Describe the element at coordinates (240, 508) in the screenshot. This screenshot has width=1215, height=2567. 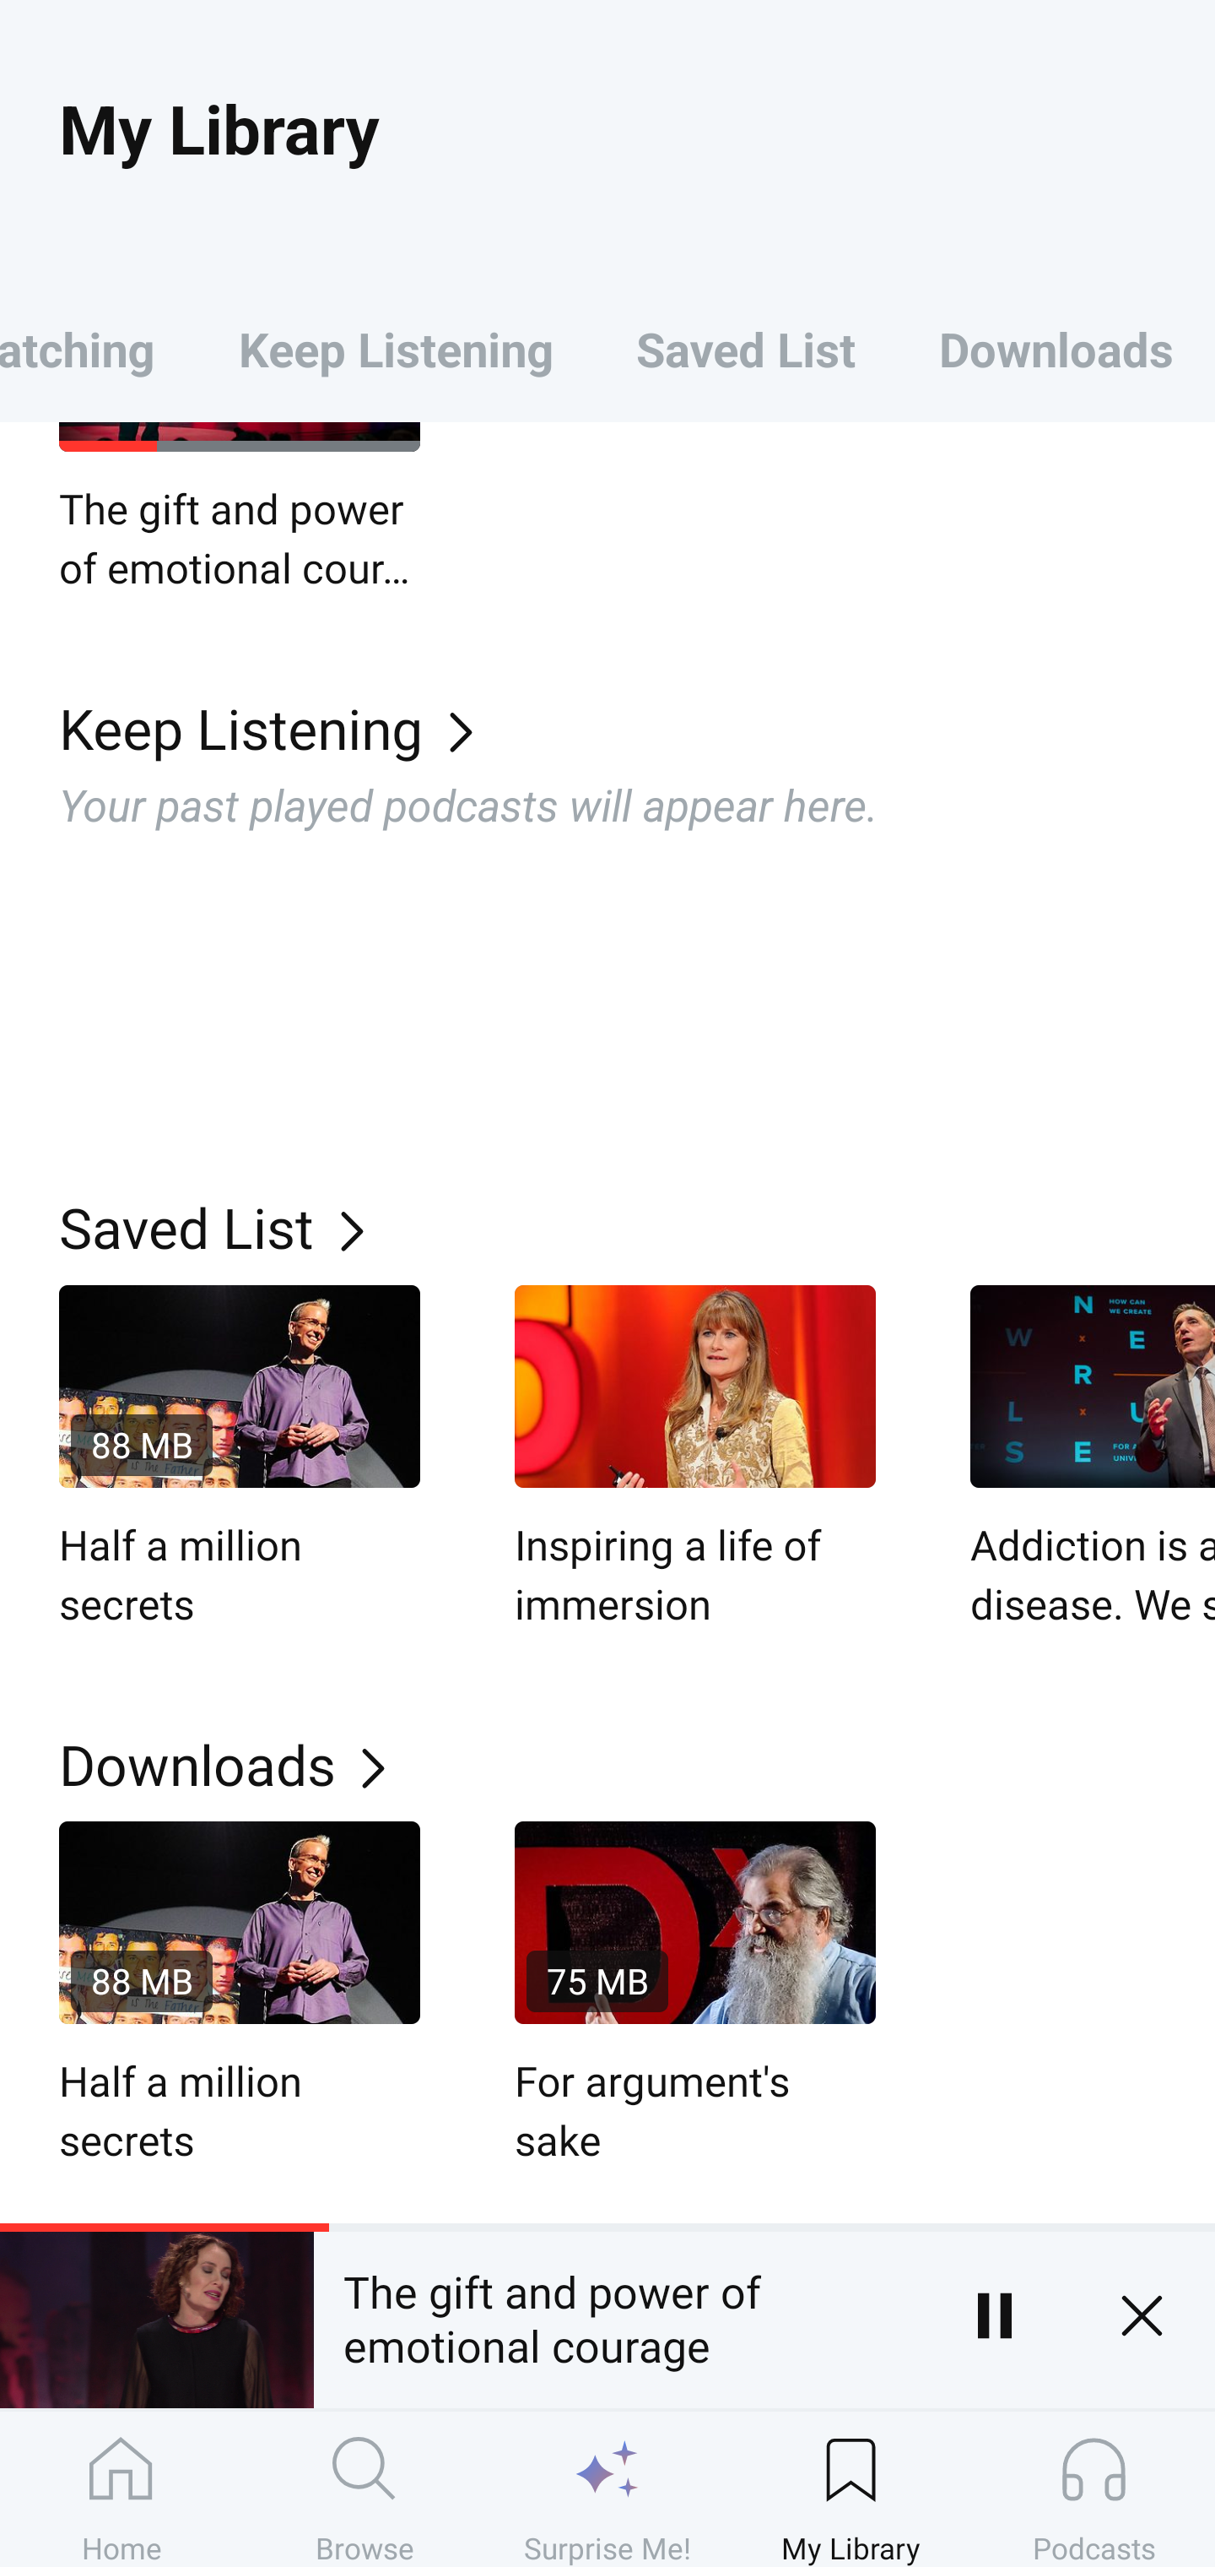
I see `The gift and power of emotional courage` at that location.